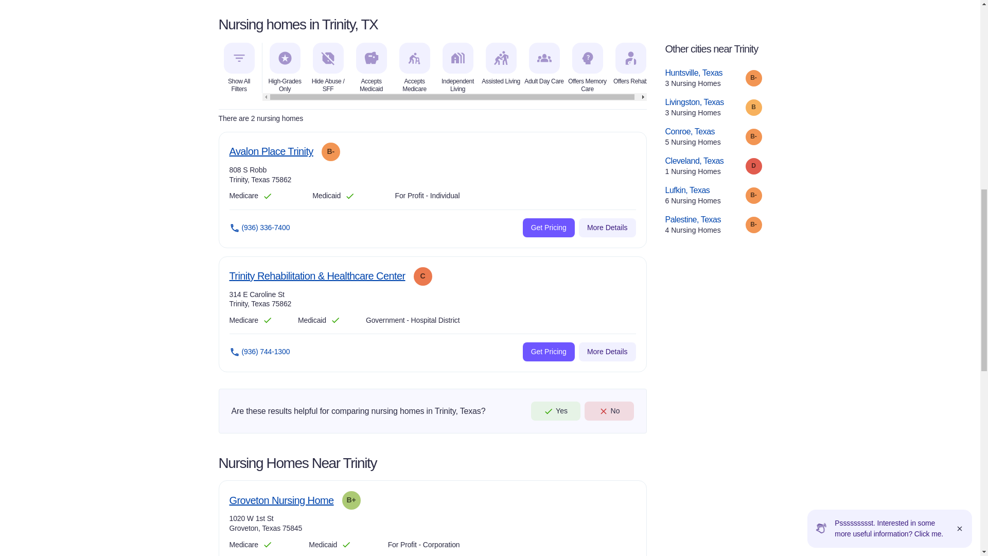 The height and width of the screenshot is (556, 988). I want to click on Yes, so click(549, 352).